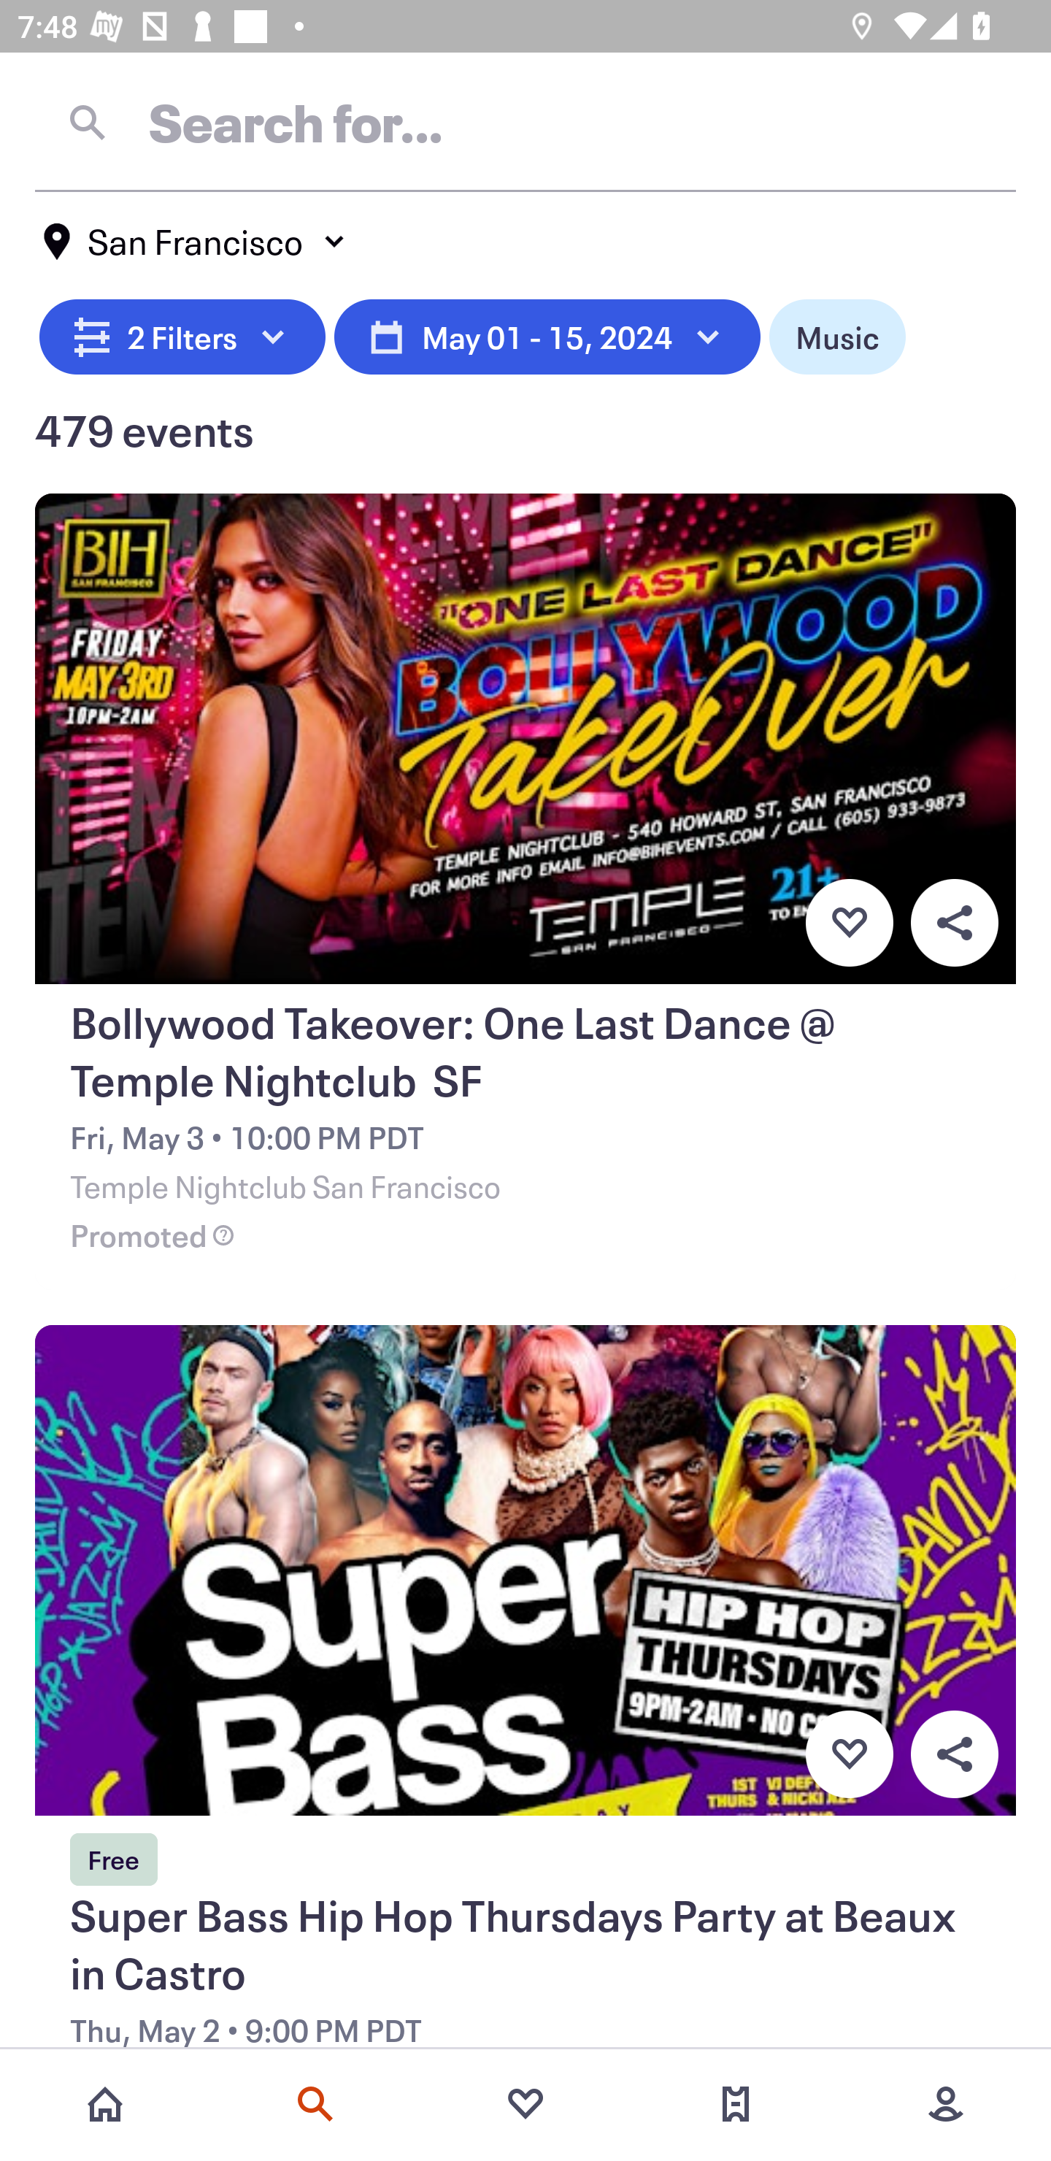 The height and width of the screenshot is (2161, 1051). Describe the element at coordinates (315, 2104) in the screenshot. I see `Search events` at that location.